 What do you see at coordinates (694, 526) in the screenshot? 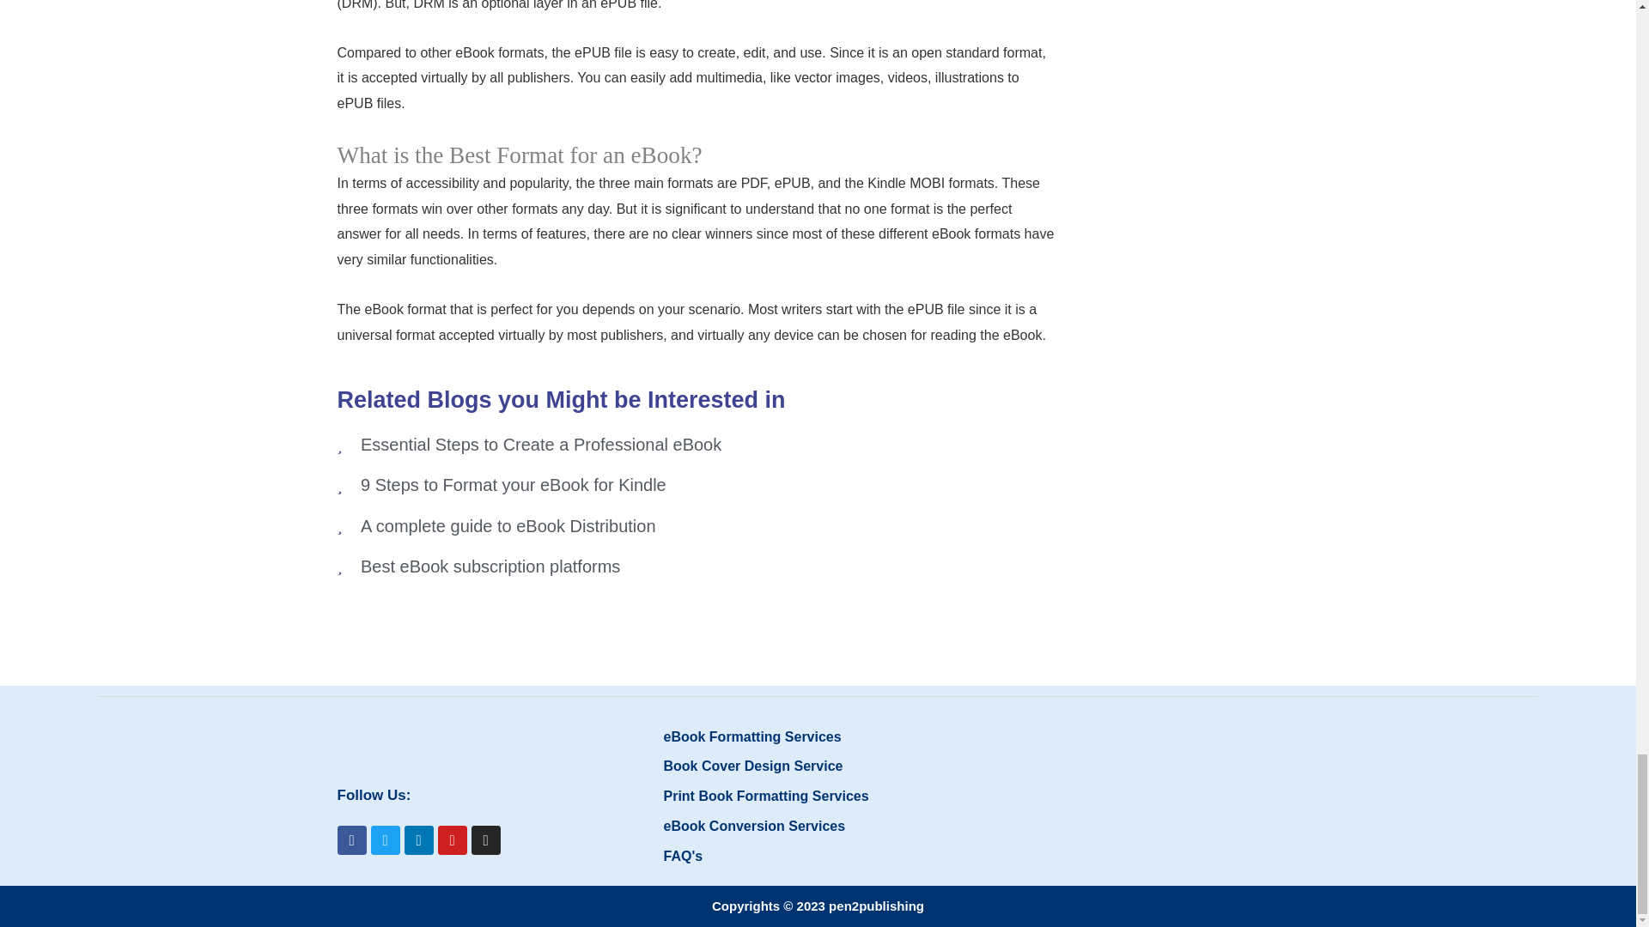
I see `A complete guide to eBook Distribution` at bounding box center [694, 526].